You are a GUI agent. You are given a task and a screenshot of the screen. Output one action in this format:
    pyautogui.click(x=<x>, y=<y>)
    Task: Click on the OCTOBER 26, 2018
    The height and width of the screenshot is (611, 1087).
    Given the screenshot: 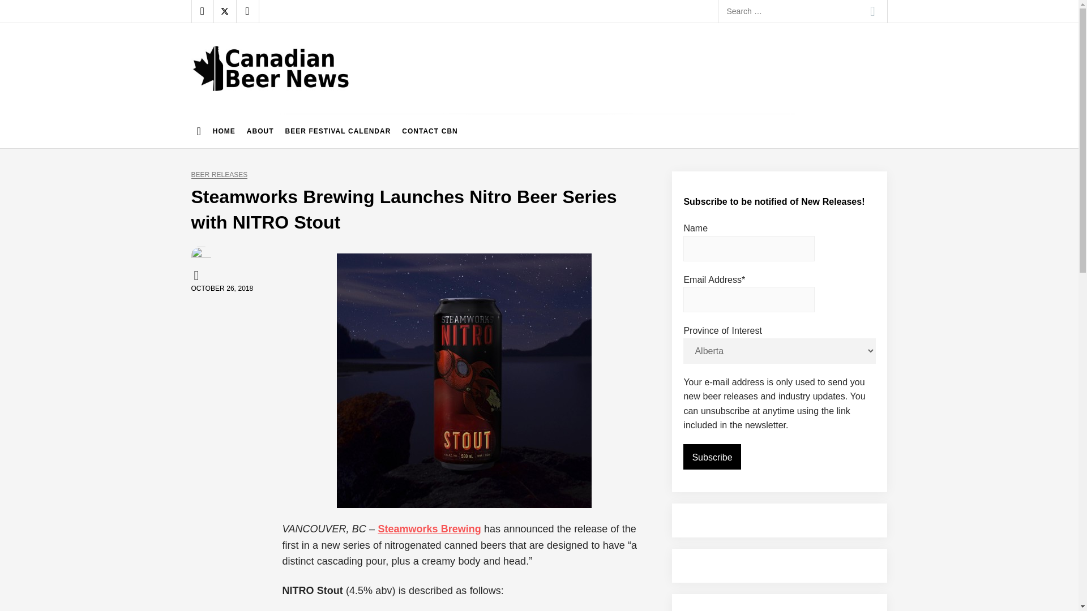 What is the action you would take?
    pyautogui.click(x=222, y=289)
    